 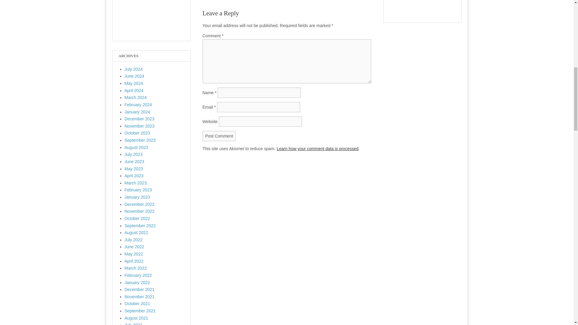 I want to click on December 2023, so click(x=140, y=119).